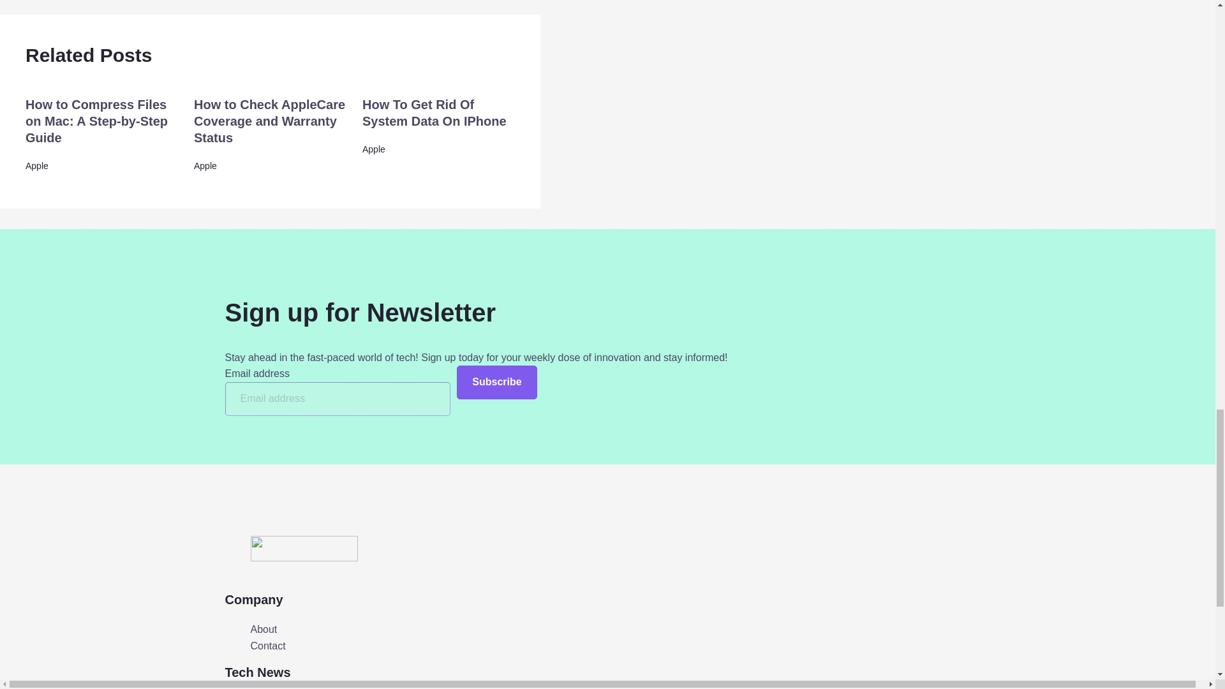 The width and height of the screenshot is (1225, 689). What do you see at coordinates (434, 112) in the screenshot?
I see `How To Get Rid Of System Data On IPhone` at bounding box center [434, 112].